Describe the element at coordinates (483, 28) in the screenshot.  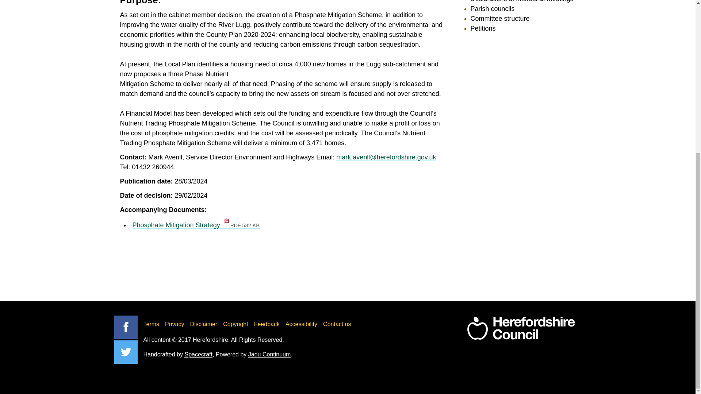
I see `Petitions` at that location.